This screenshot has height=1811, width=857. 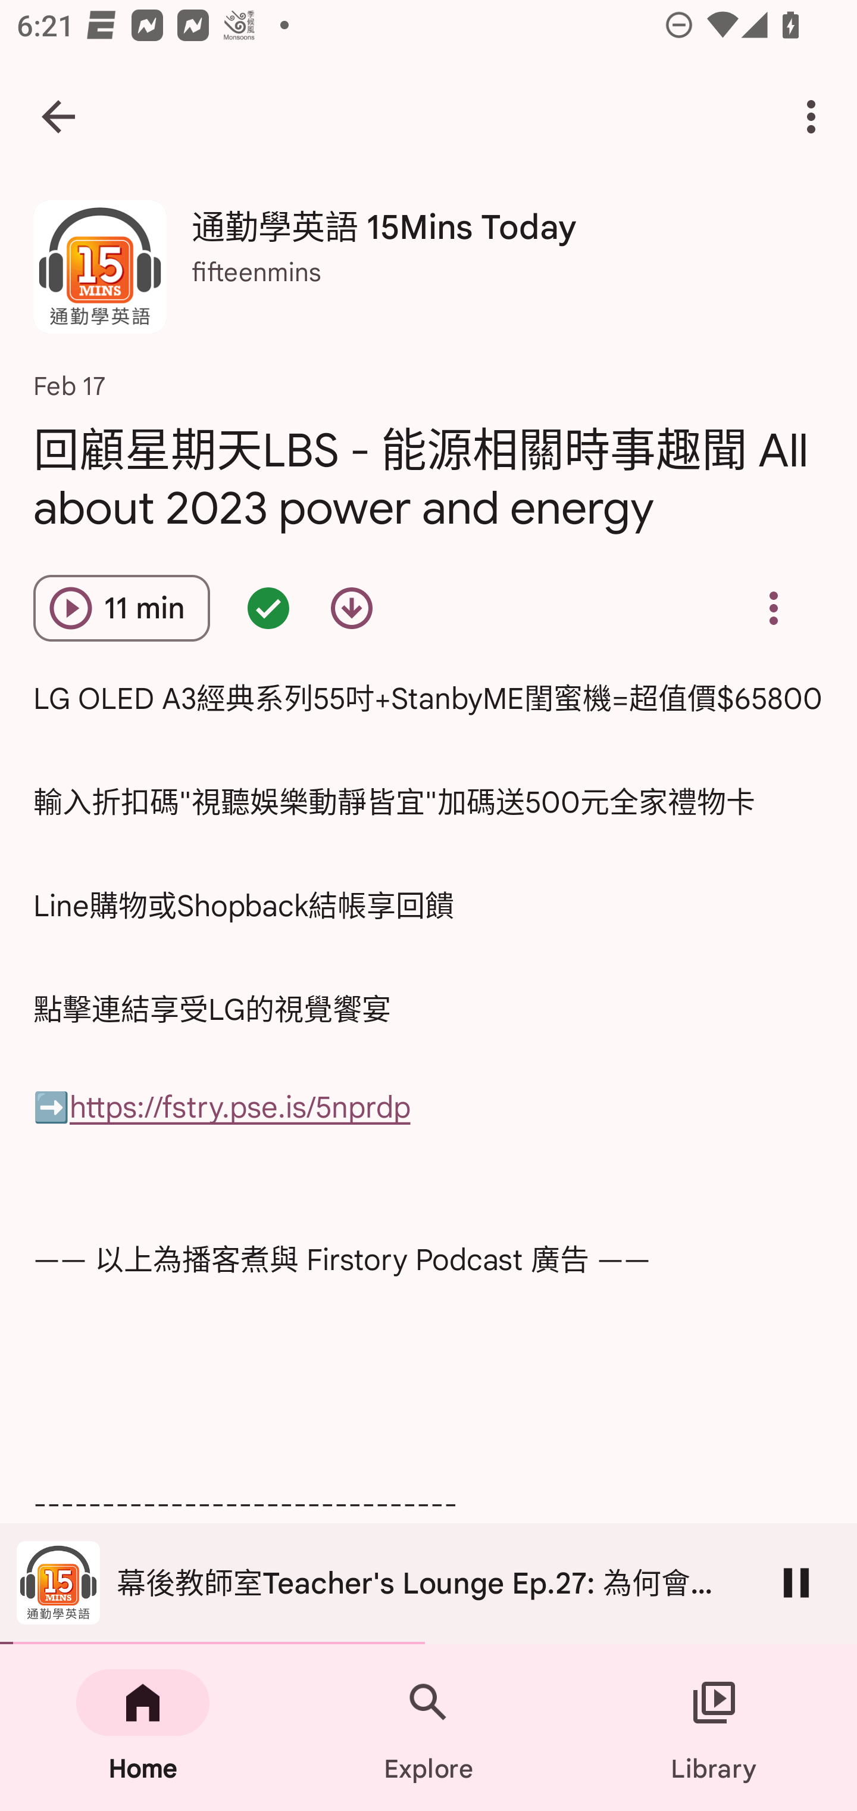 What do you see at coordinates (268, 608) in the screenshot?
I see `Episode queued - double tap for options` at bounding box center [268, 608].